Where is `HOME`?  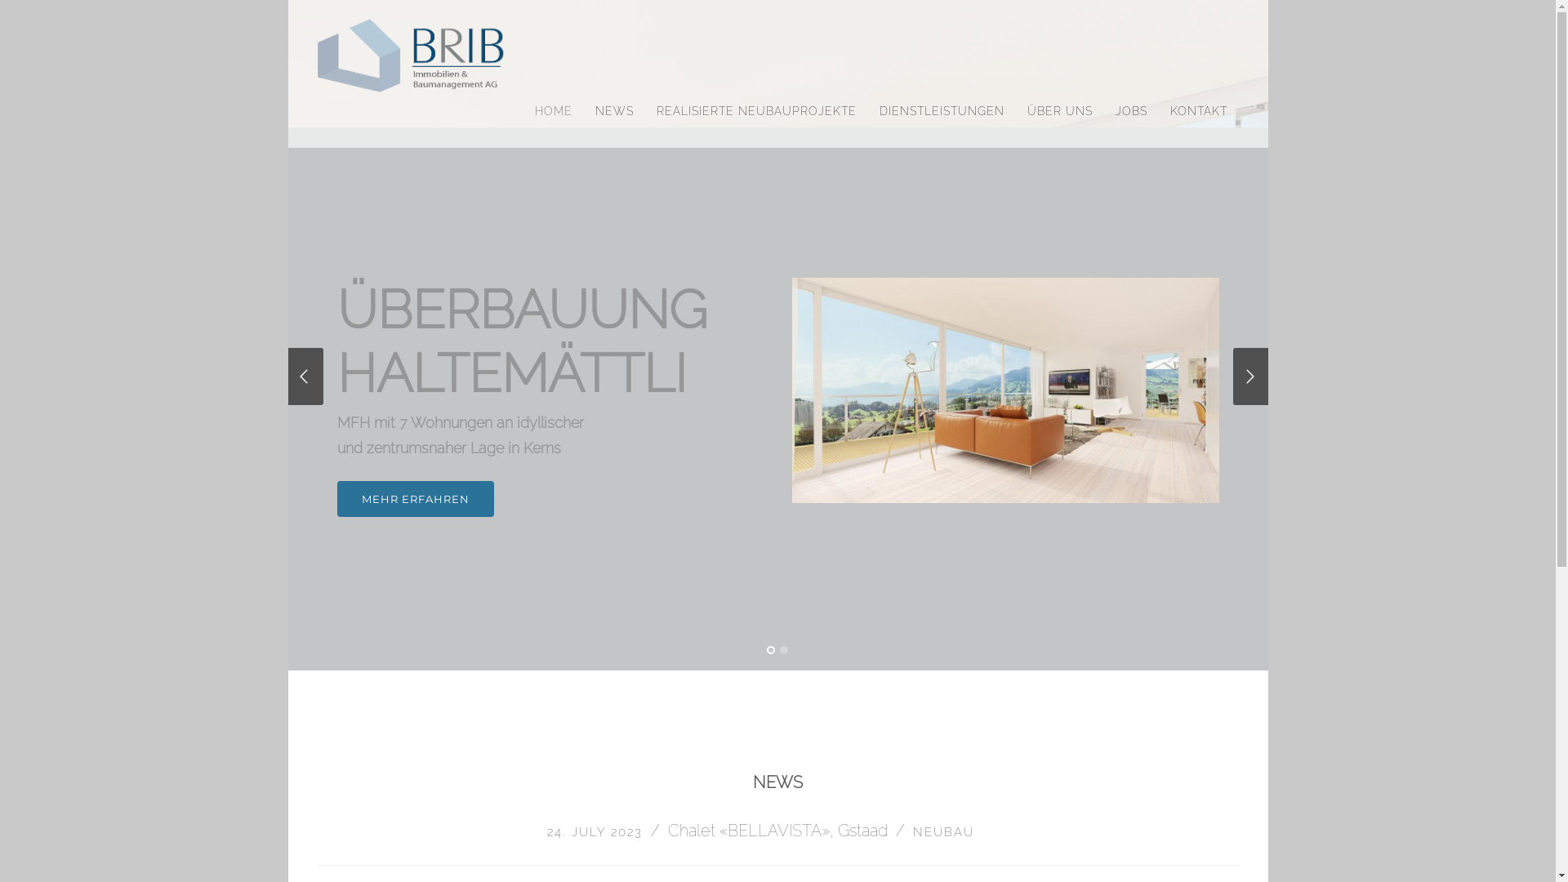
HOME is located at coordinates (553, 112).